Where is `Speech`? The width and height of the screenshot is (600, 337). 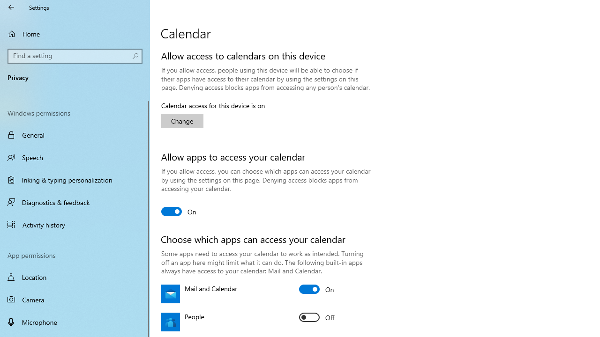 Speech is located at coordinates (75, 157).